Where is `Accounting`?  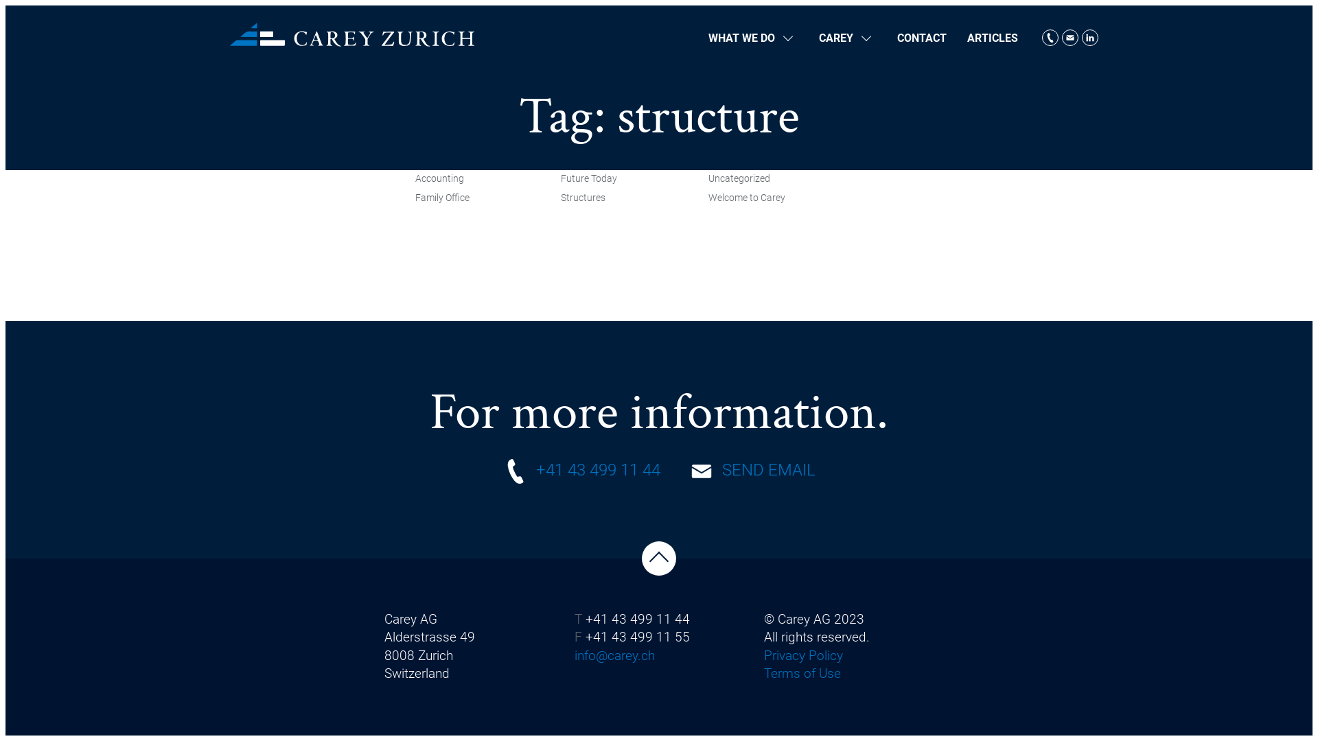
Accounting is located at coordinates (442, 179).